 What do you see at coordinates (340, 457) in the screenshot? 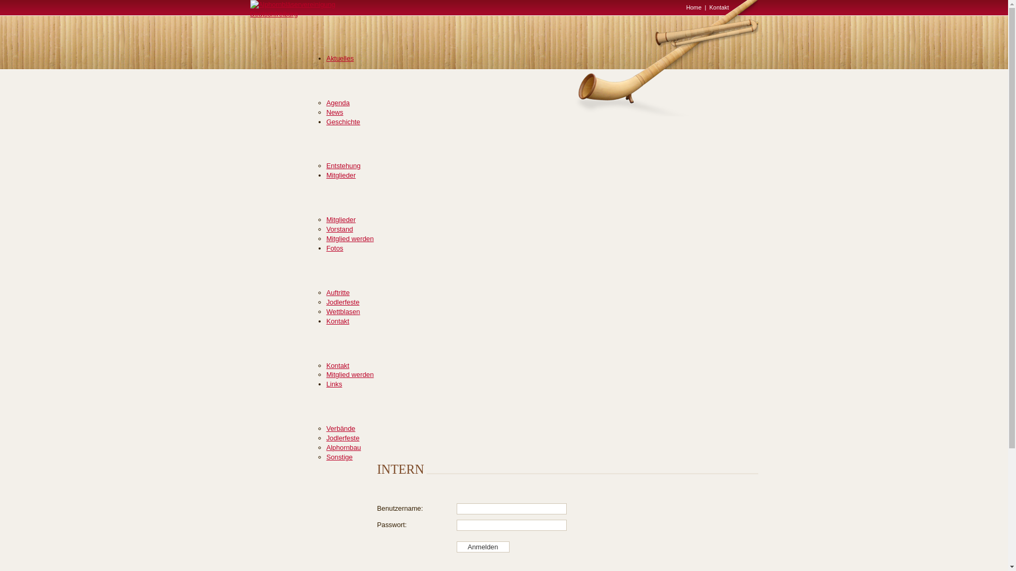
I see `Sonstige` at bounding box center [340, 457].